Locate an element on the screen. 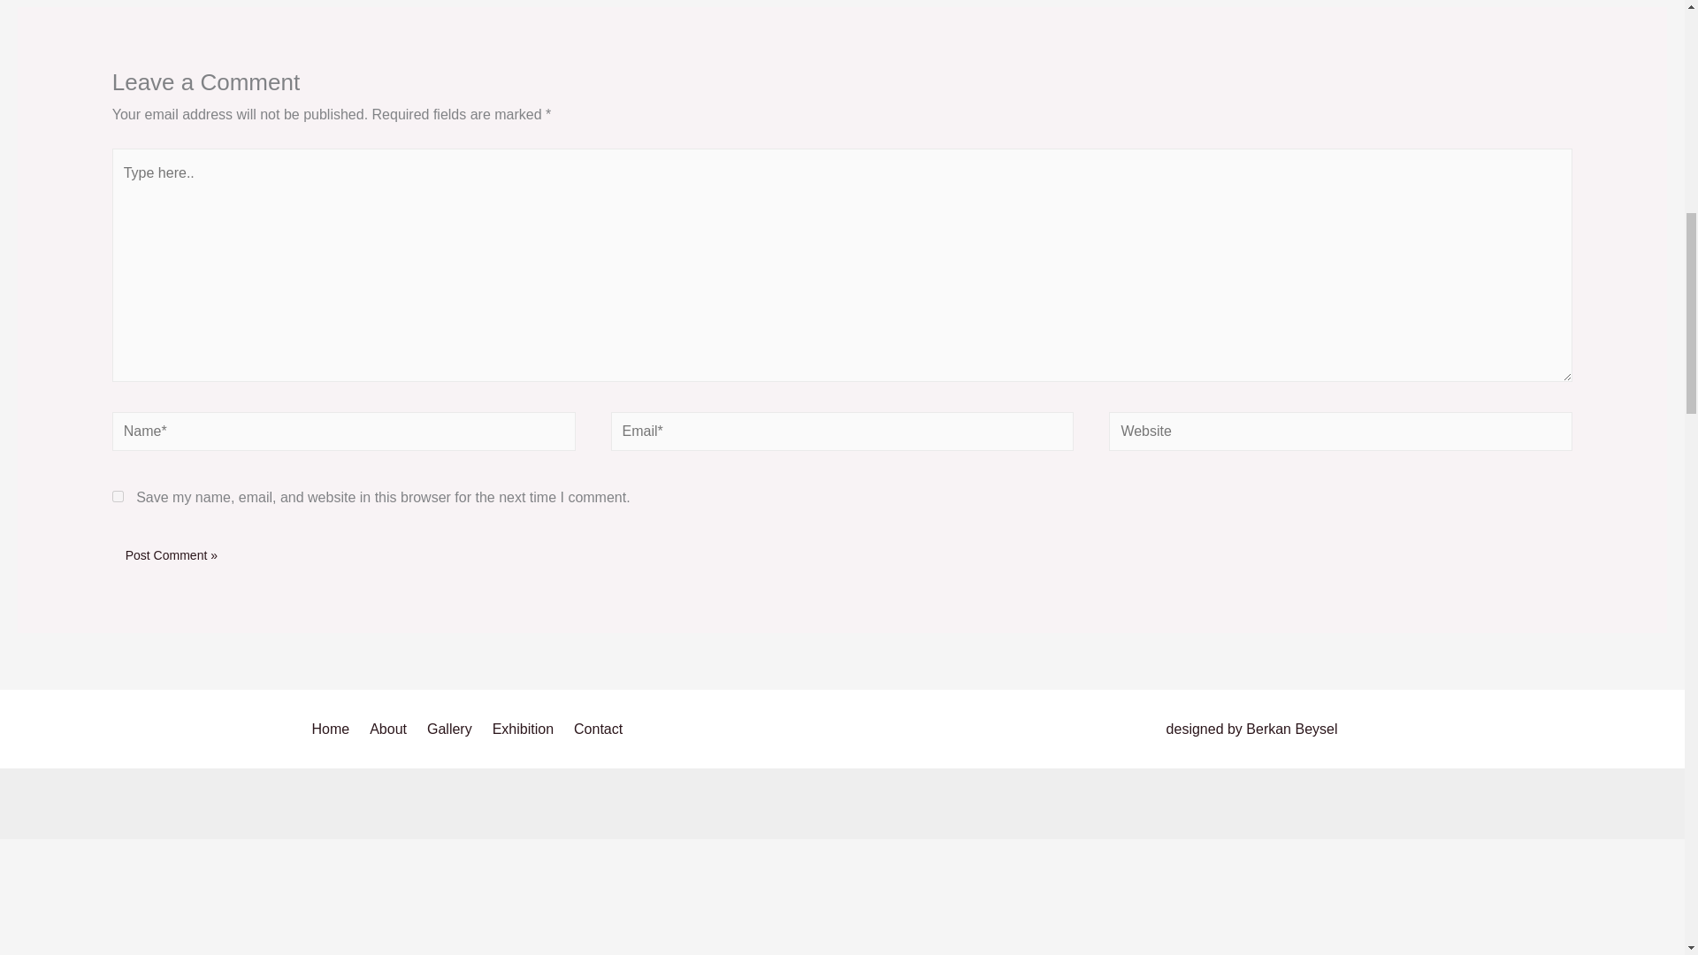  yes is located at coordinates (118, 497).